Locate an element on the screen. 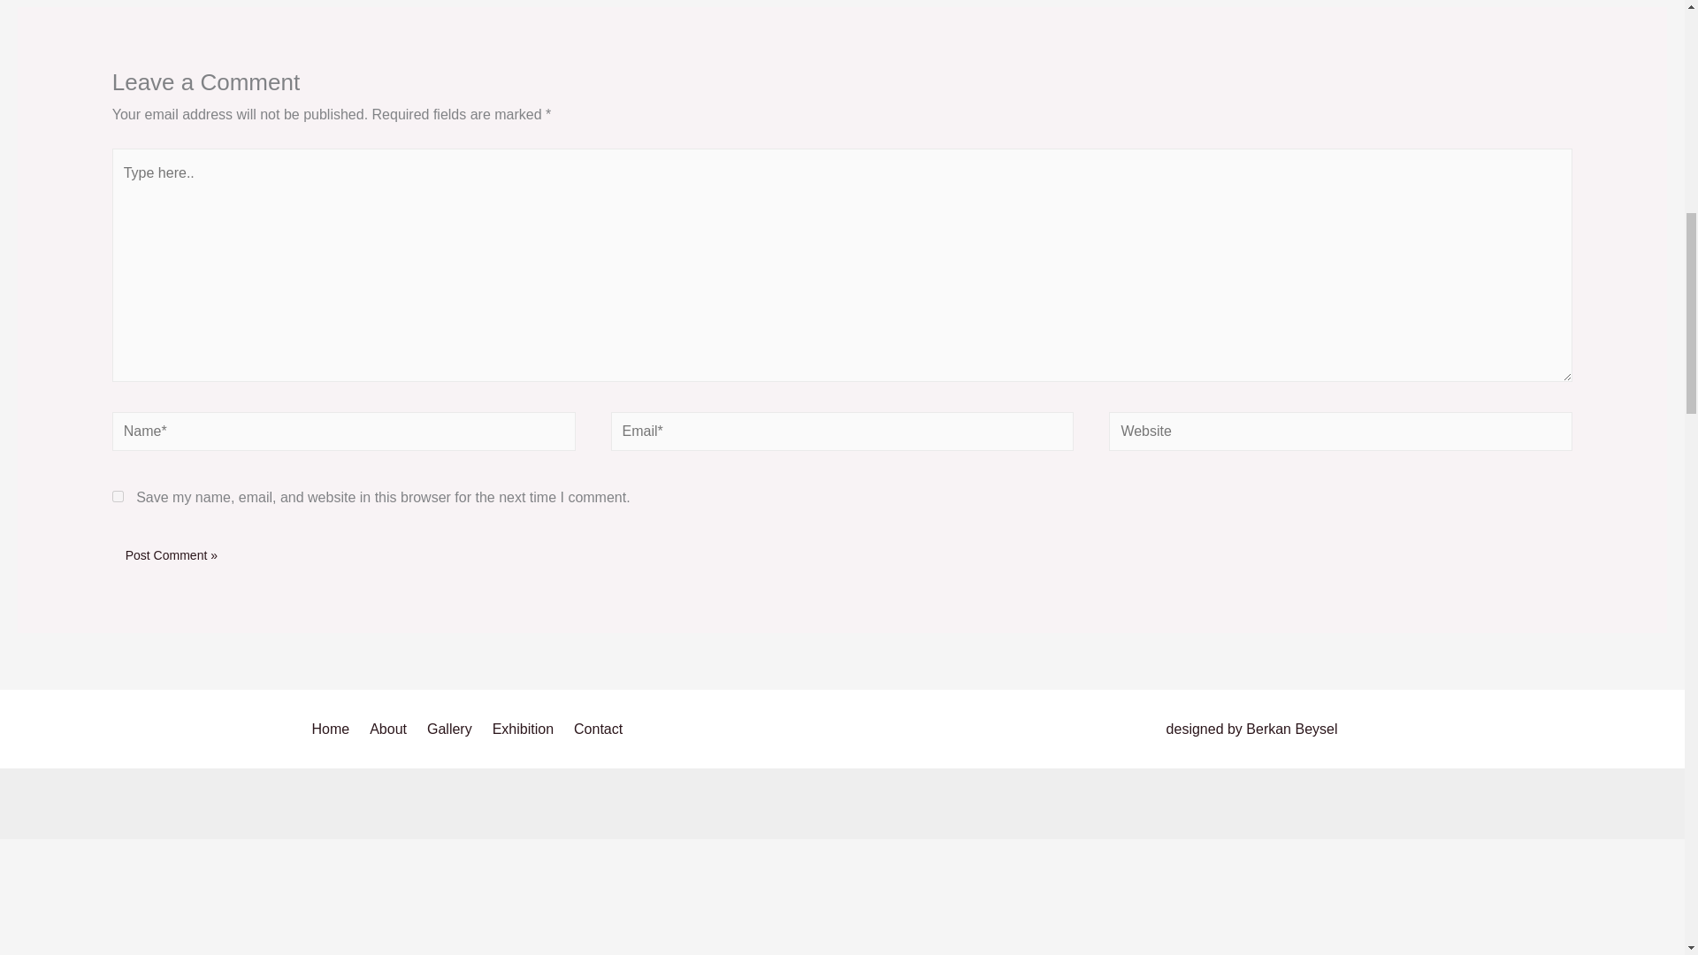  yes is located at coordinates (118, 497).